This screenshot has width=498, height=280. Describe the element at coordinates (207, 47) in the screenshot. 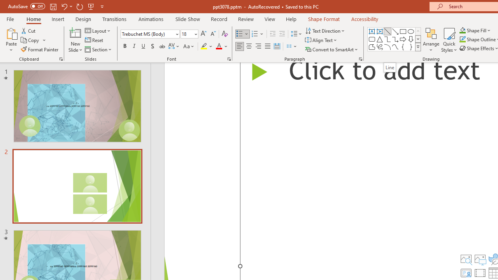

I see `Text Highlight Color` at that location.